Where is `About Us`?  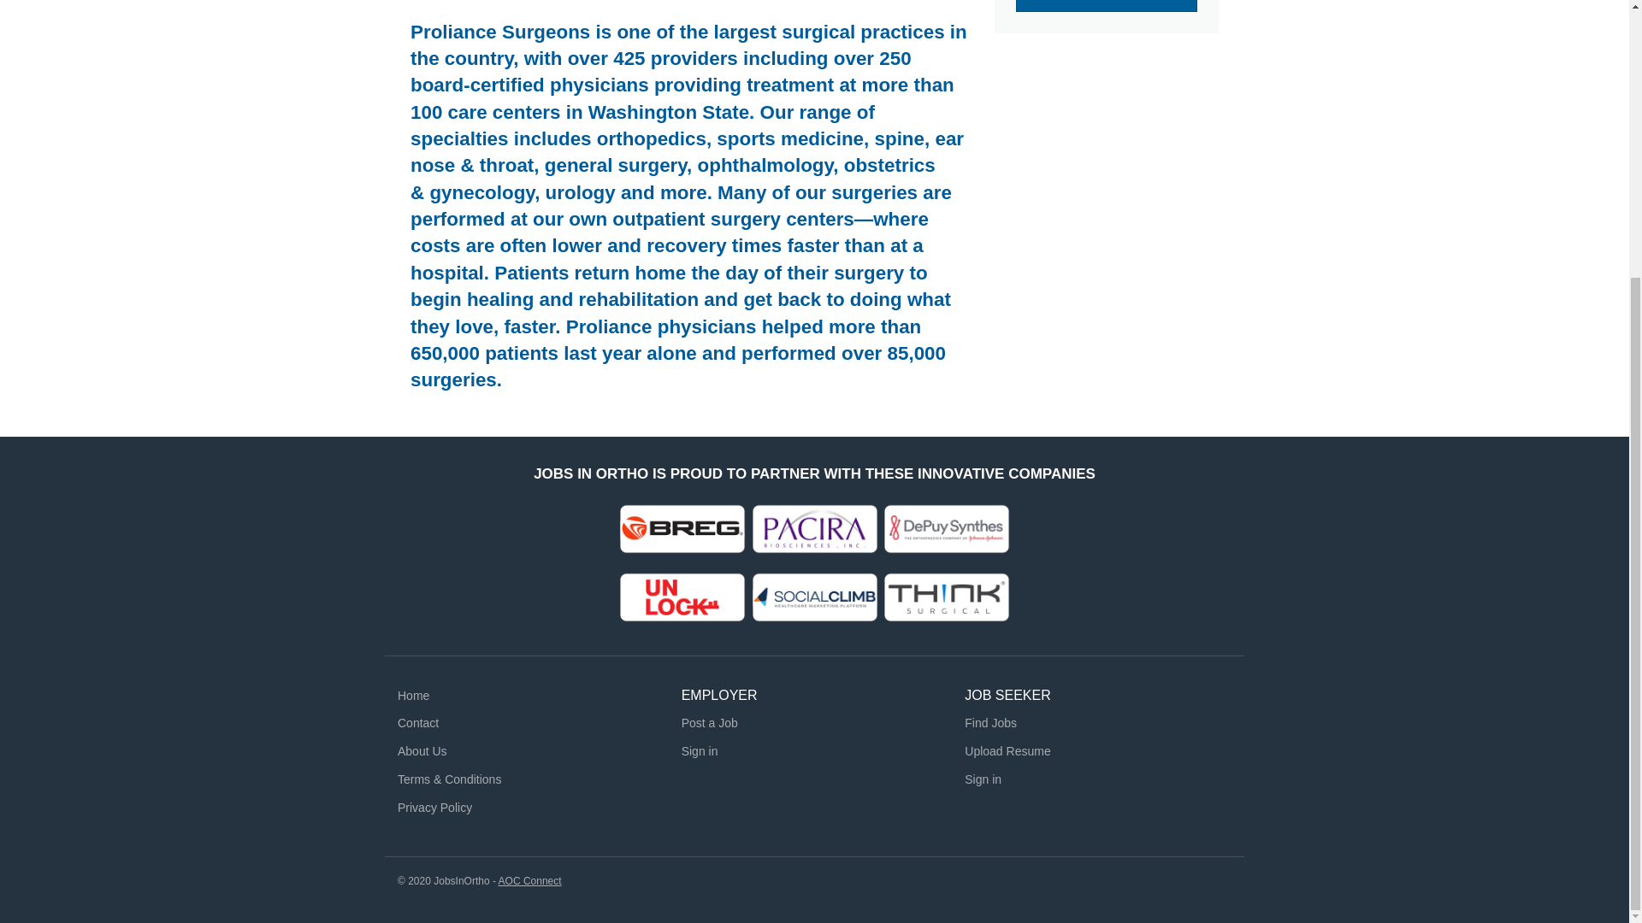 About Us is located at coordinates (422, 750).